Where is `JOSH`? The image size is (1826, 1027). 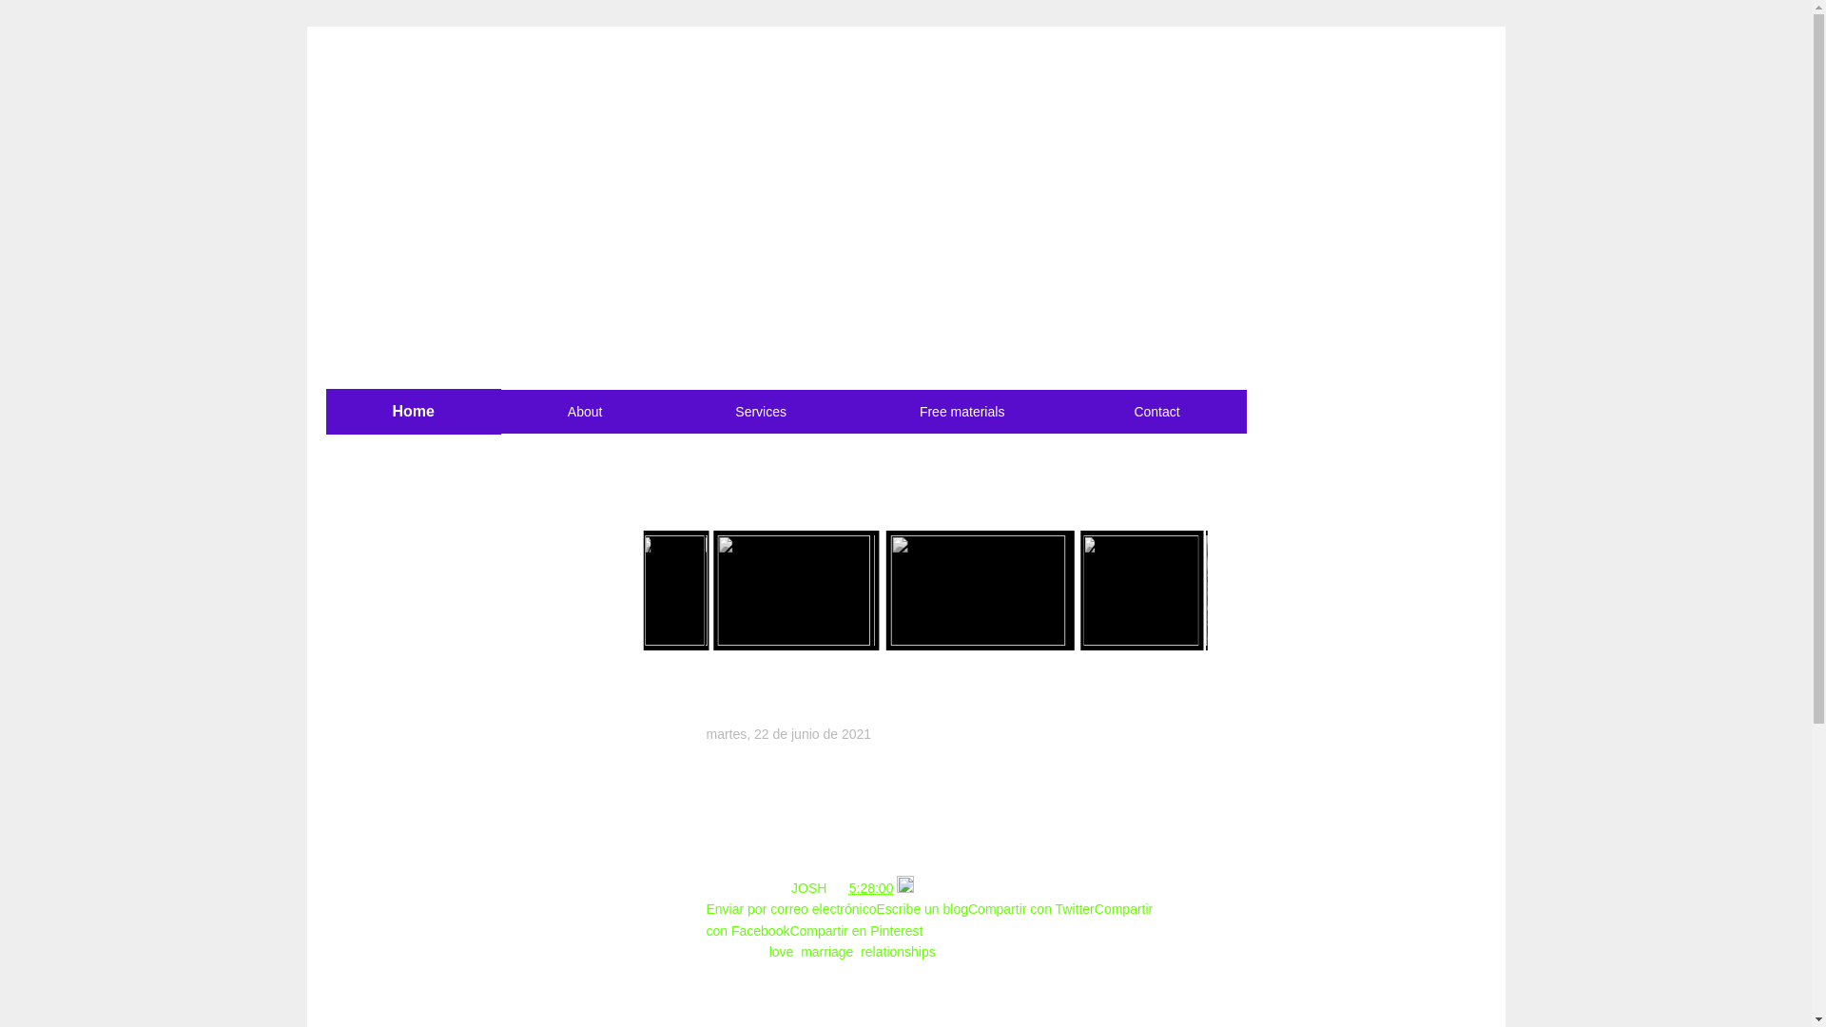 JOSH is located at coordinates (810, 887).